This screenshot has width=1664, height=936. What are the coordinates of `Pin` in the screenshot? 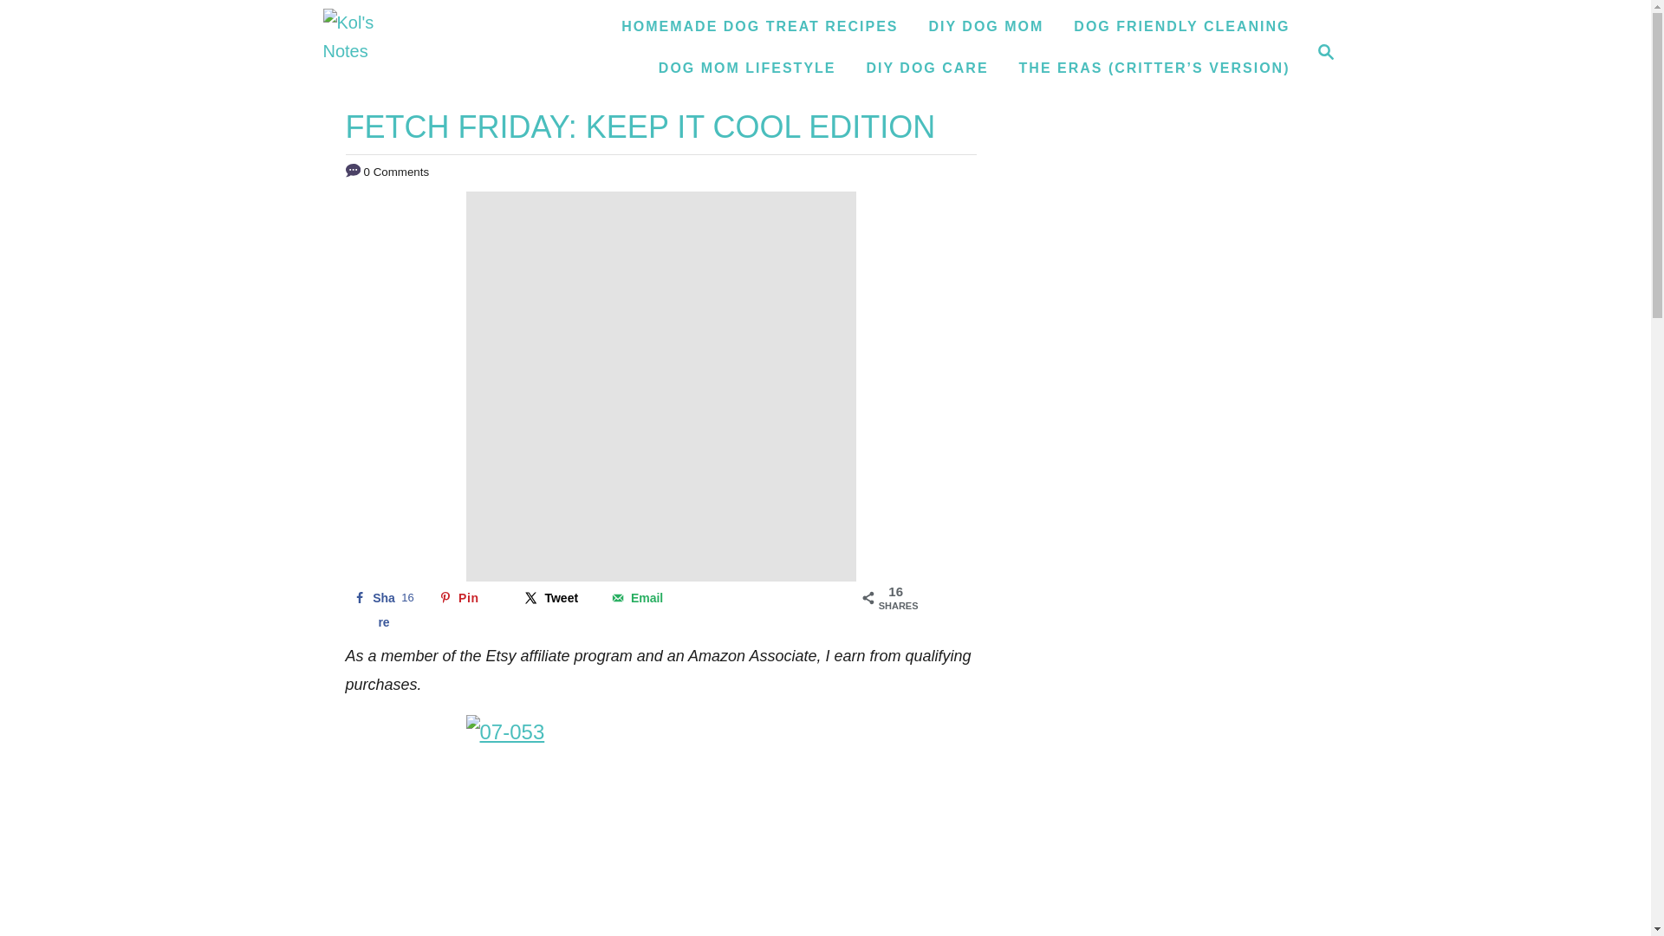 It's located at (469, 598).